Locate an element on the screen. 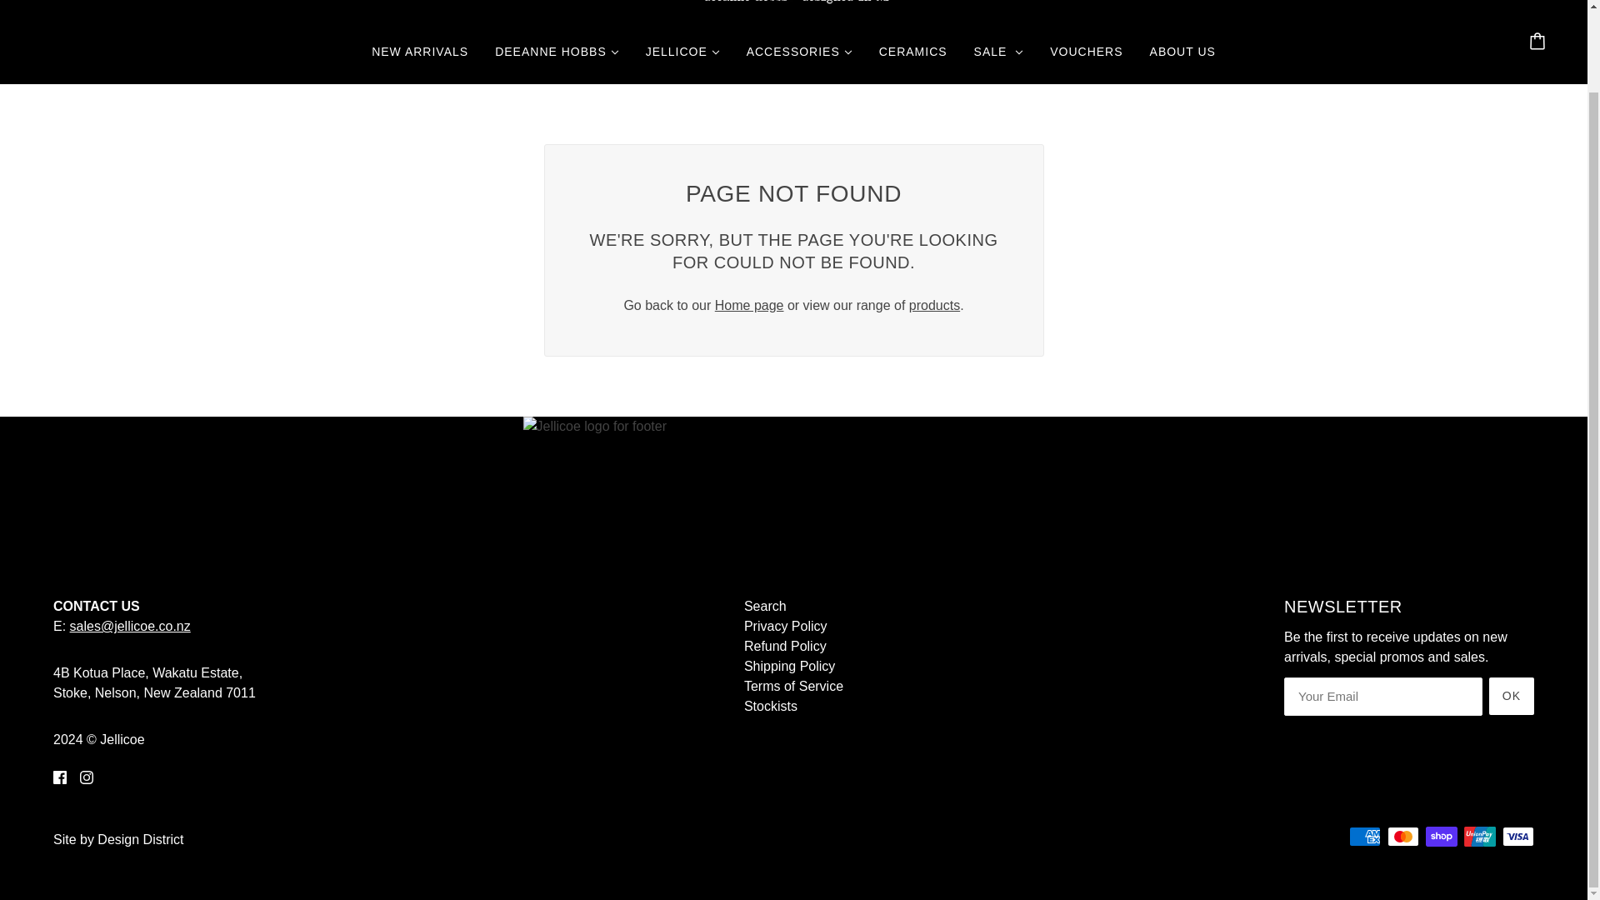 The height and width of the screenshot is (900, 1600). ACCESSORIES  is located at coordinates (798, 58).